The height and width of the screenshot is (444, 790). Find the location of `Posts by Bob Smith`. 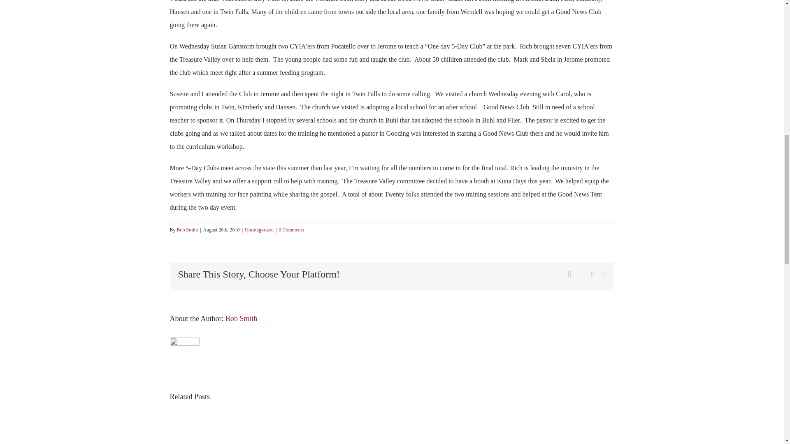

Posts by Bob Smith is located at coordinates (241, 318).